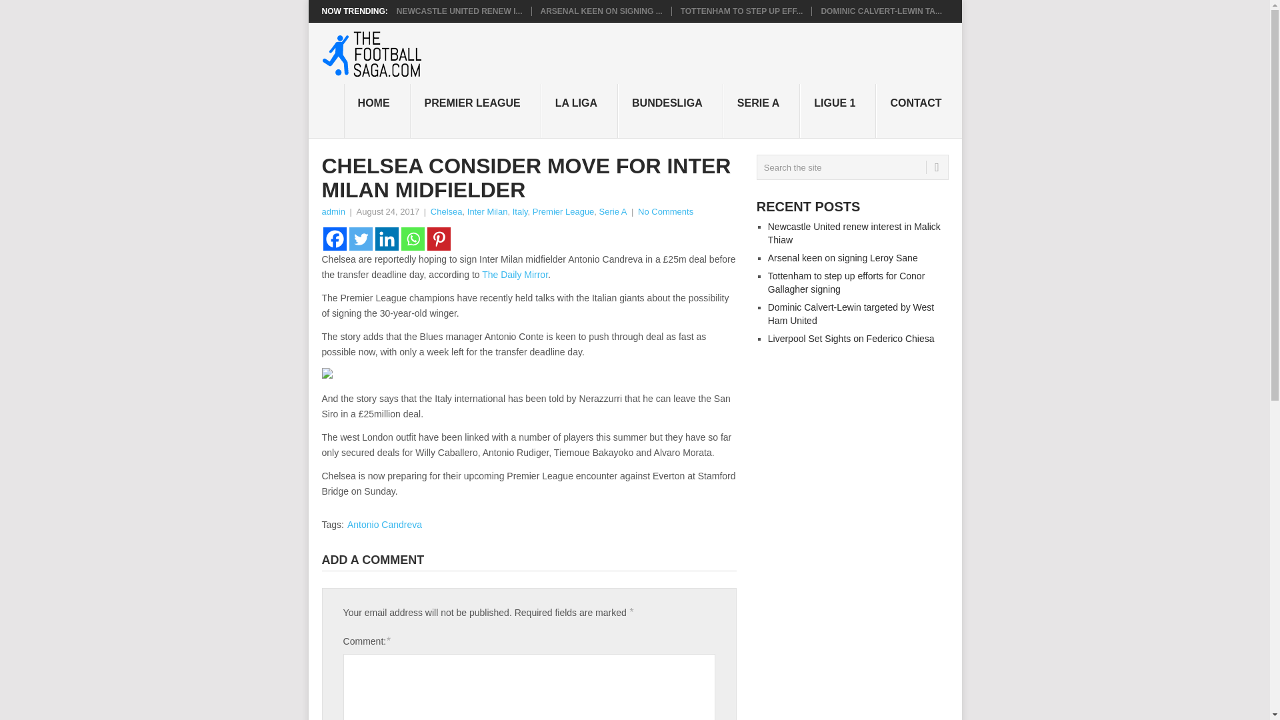 The height and width of the screenshot is (720, 1280). What do you see at coordinates (852, 167) in the screenshot?
I see `Search the site` at bounding box center [852, 167].